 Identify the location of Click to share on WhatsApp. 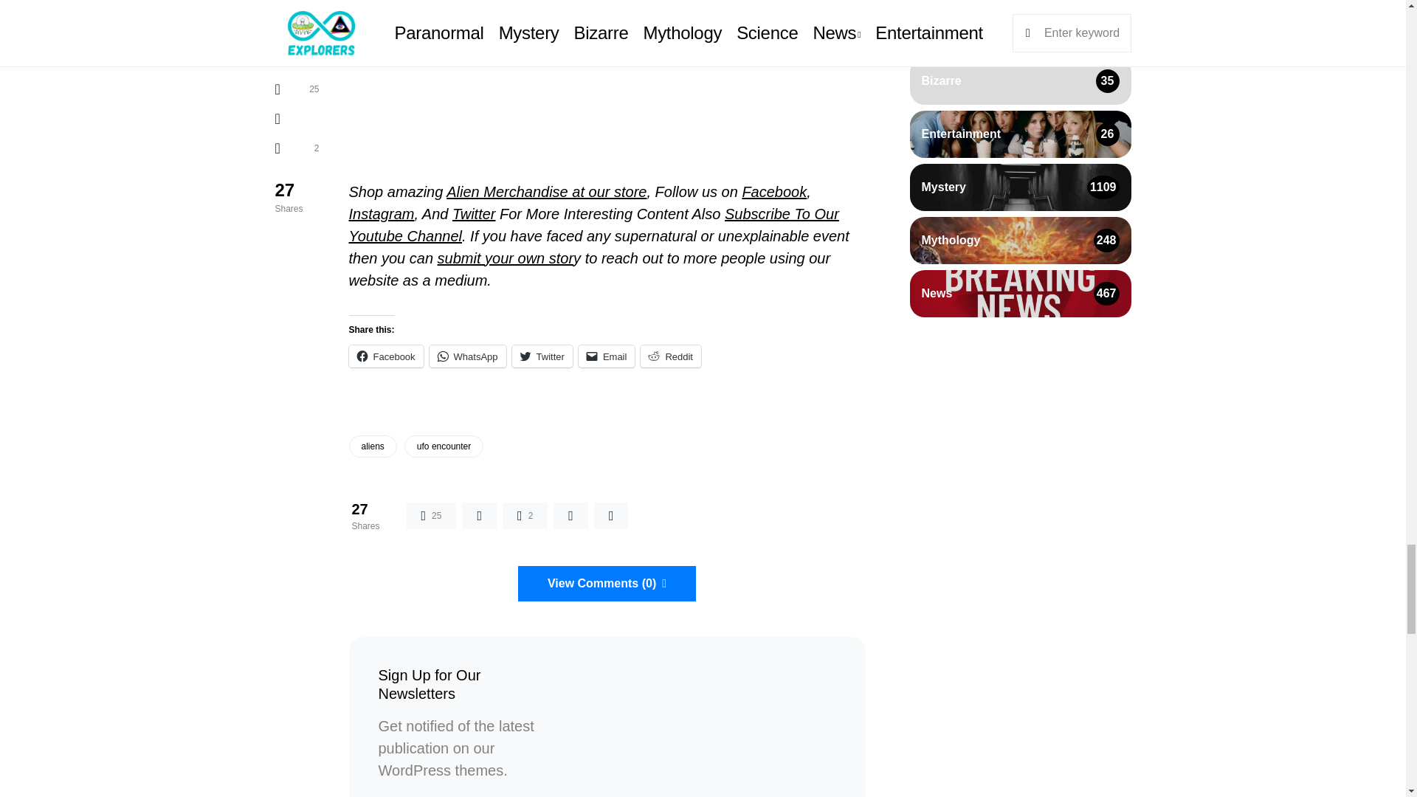
(467, 356).